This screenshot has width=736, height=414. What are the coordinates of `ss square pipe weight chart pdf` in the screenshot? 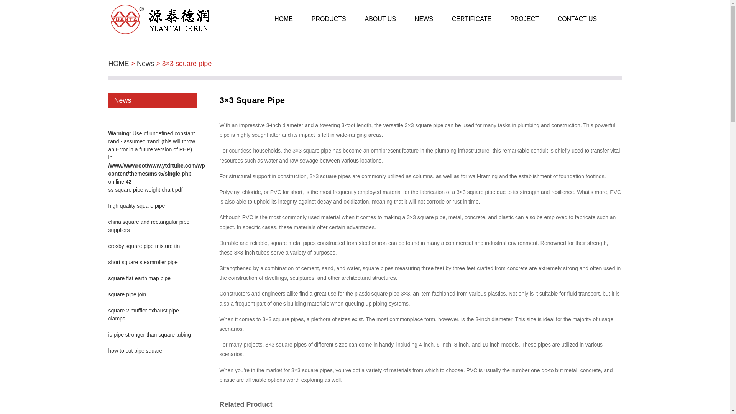 It's located at (145, 190).